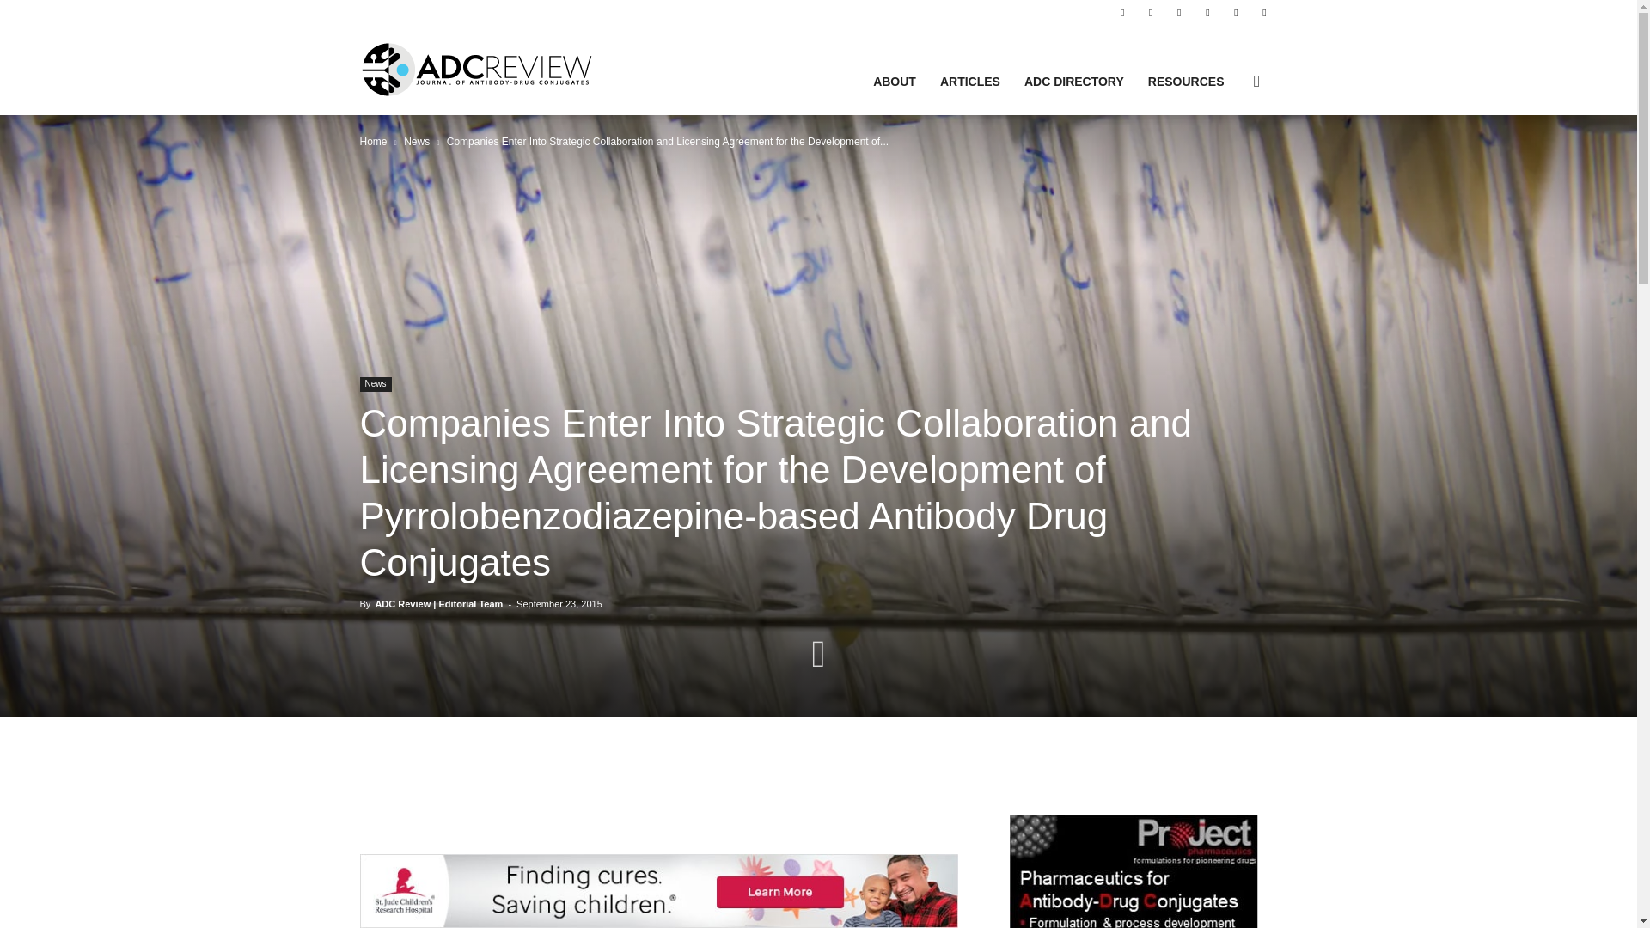 This screenshot has width=1650, height=928. What do you see at coordinates (1121, 12) in the screenshot?
I see `Facebook` at bounding box center [1121, 12].